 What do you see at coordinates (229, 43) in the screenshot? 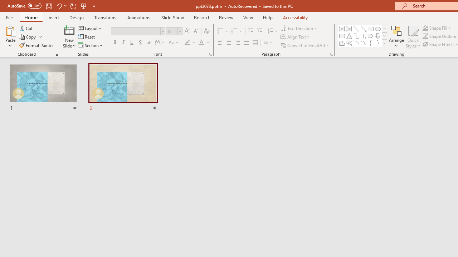
I see `Center` at bounding box center [229, 43].